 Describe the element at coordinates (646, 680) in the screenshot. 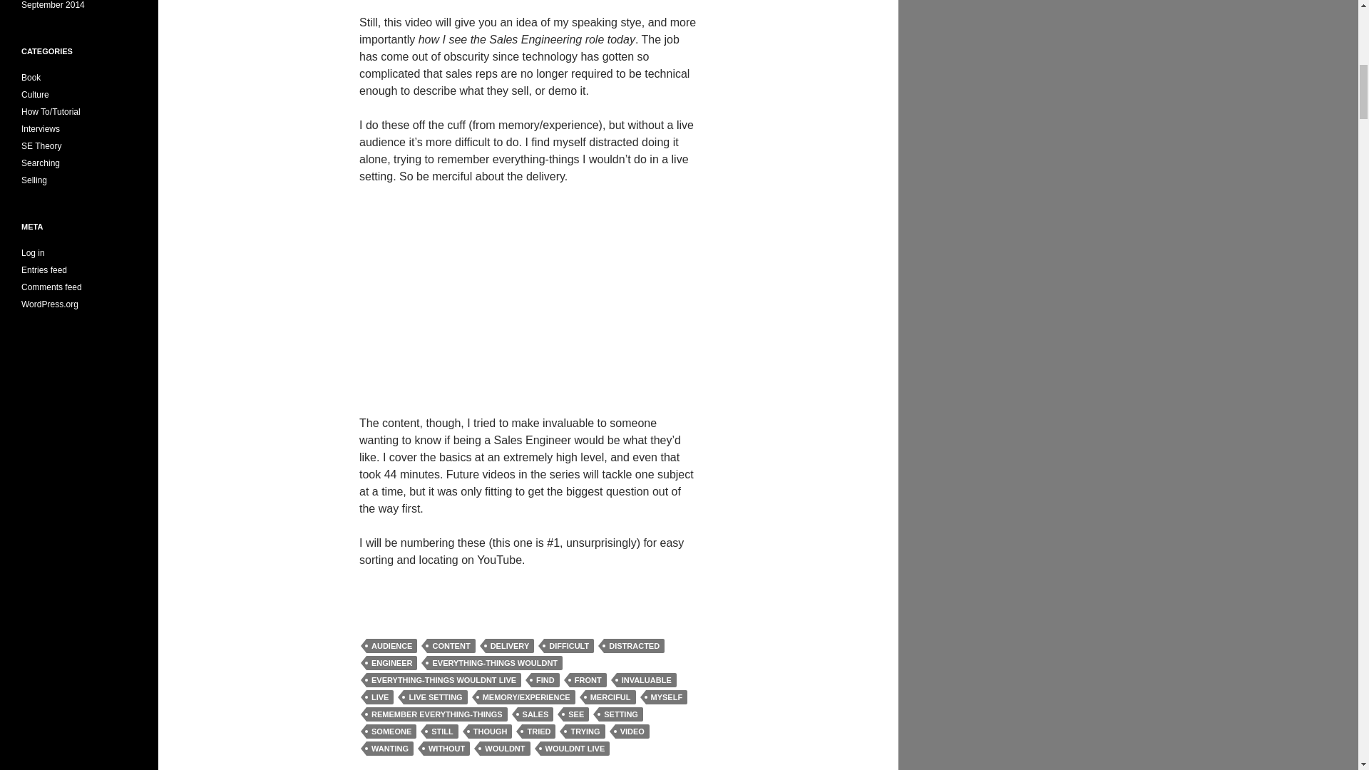

I see `INVALUABLE` at that location.